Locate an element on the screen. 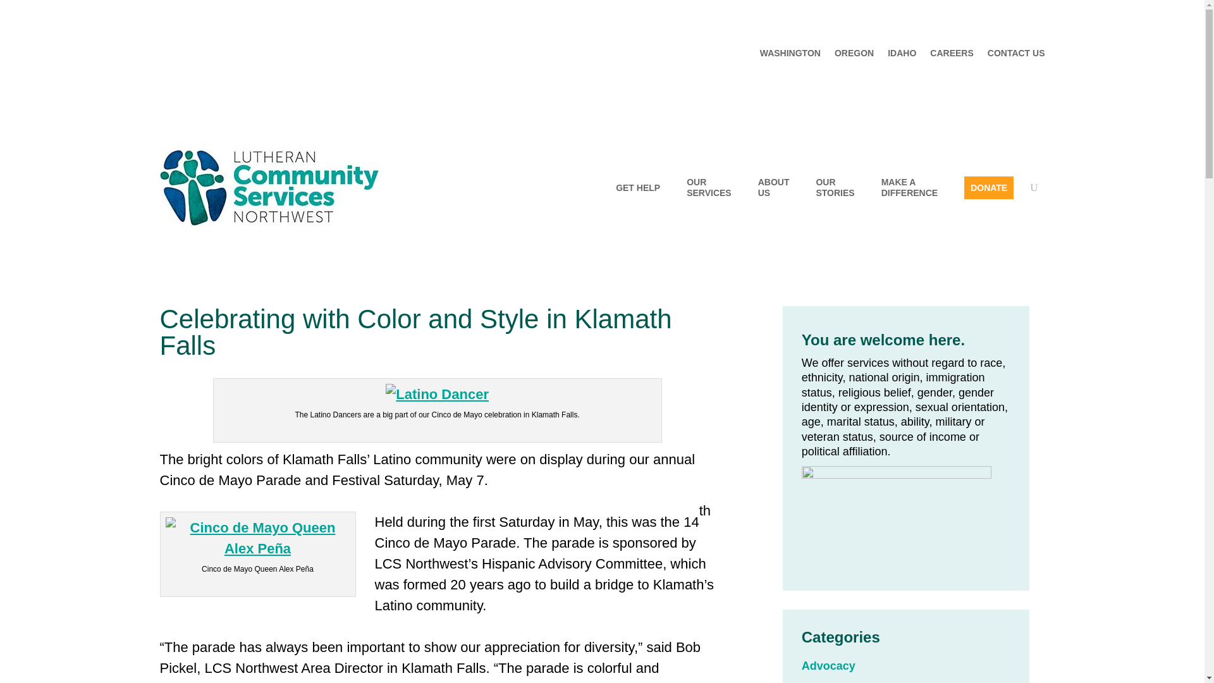  IDAHO is located at coordinates (902, 56).